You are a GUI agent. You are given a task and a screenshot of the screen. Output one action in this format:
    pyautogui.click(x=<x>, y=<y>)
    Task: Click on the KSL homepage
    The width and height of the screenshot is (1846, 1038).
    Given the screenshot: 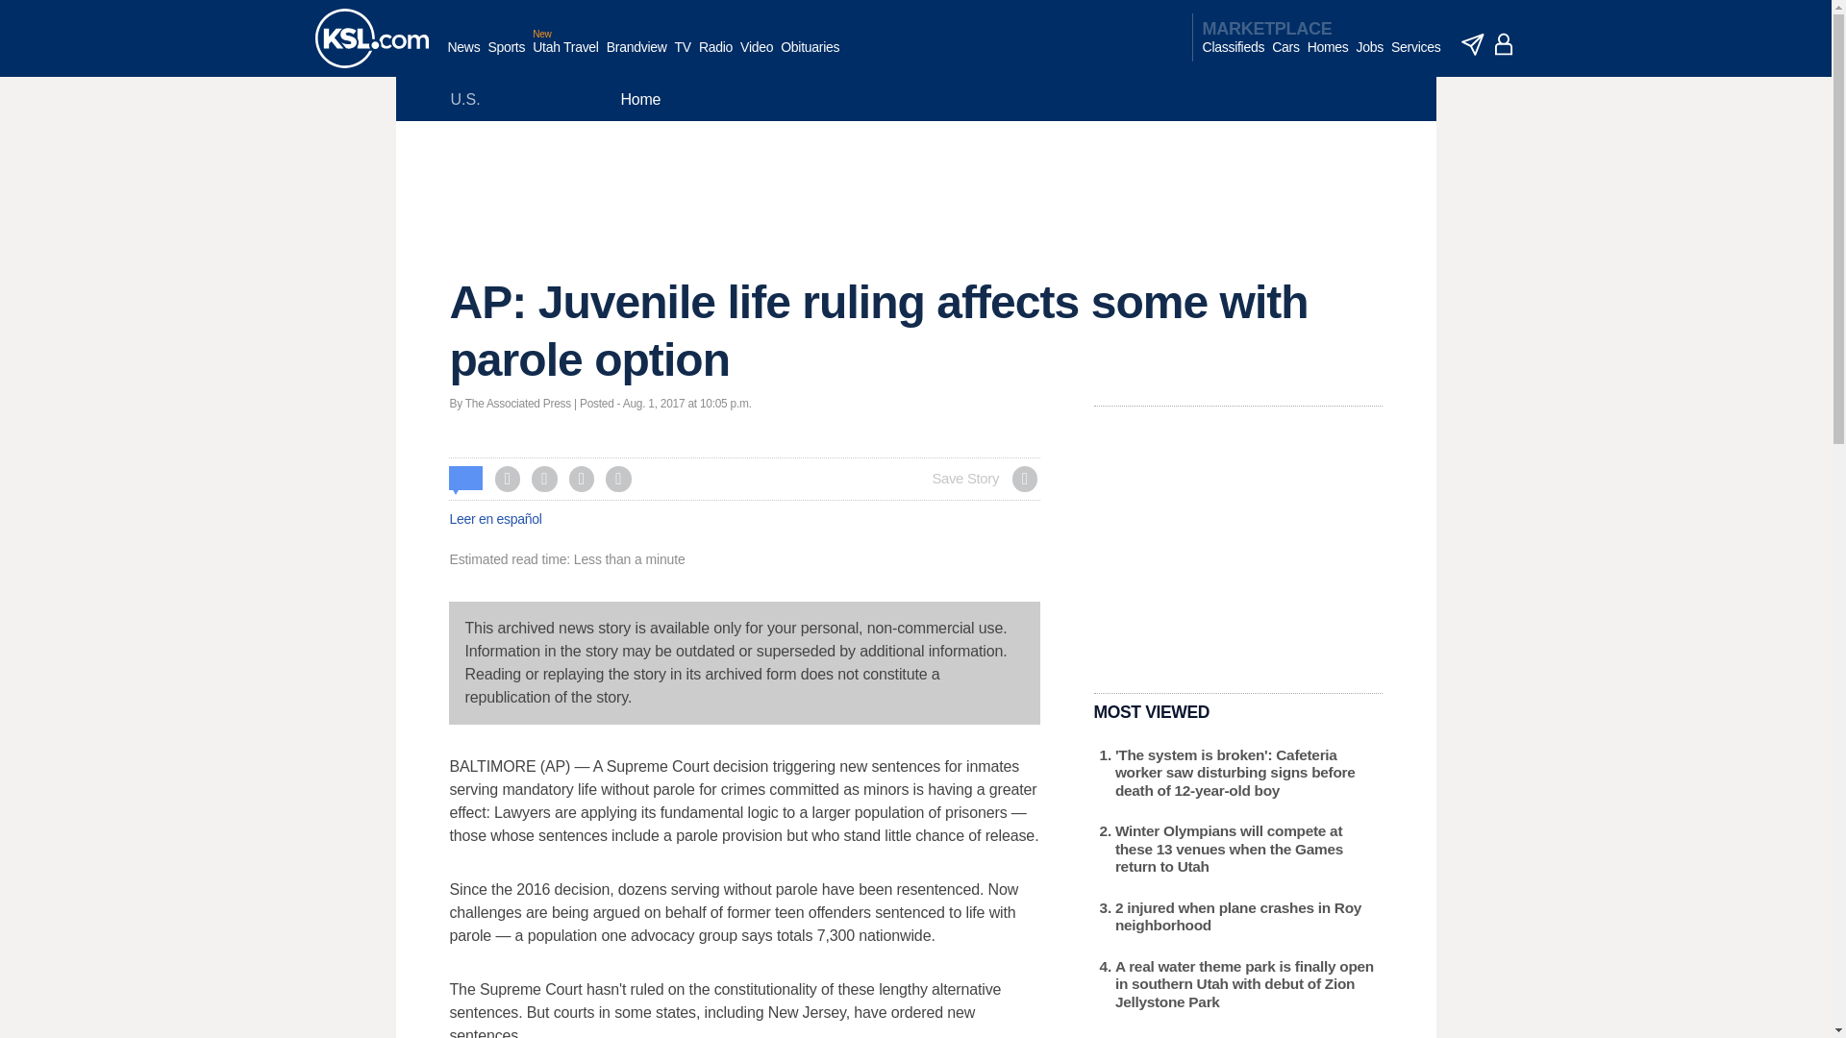 What is the action you would take?
    pyautogui.click(x=371, y=38)
    